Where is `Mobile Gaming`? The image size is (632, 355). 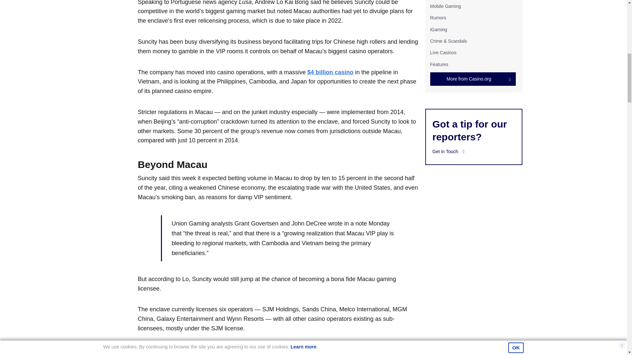
Mobile Gaming is located at coordinates (445, 6).